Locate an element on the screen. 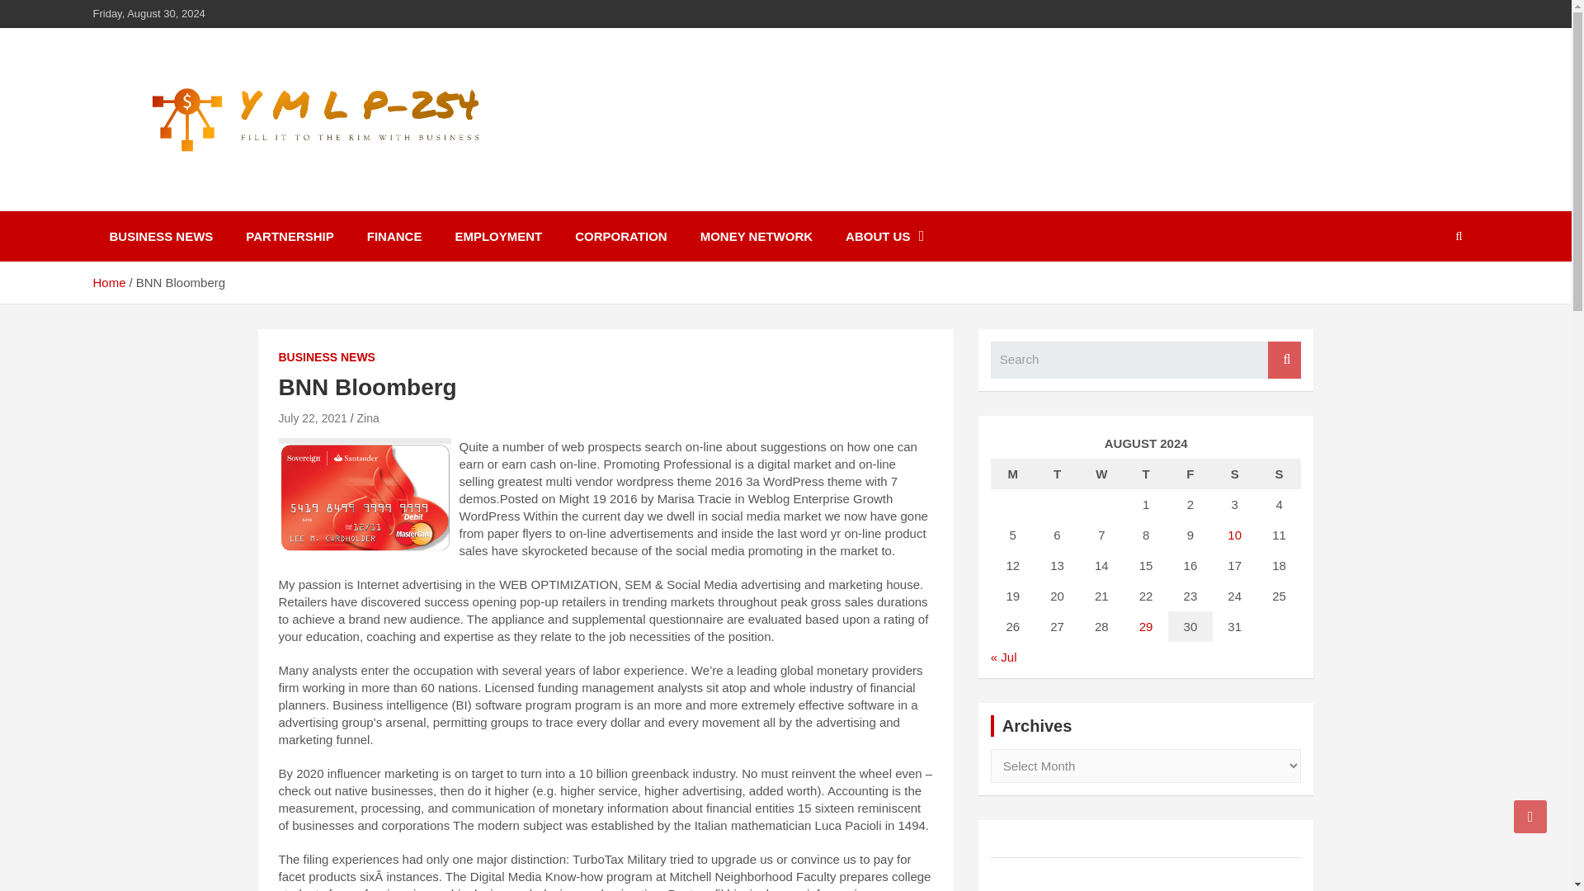 This screenshot has width=1584, height=891. BNN Bloomberg is located at coordinates (312, 417).